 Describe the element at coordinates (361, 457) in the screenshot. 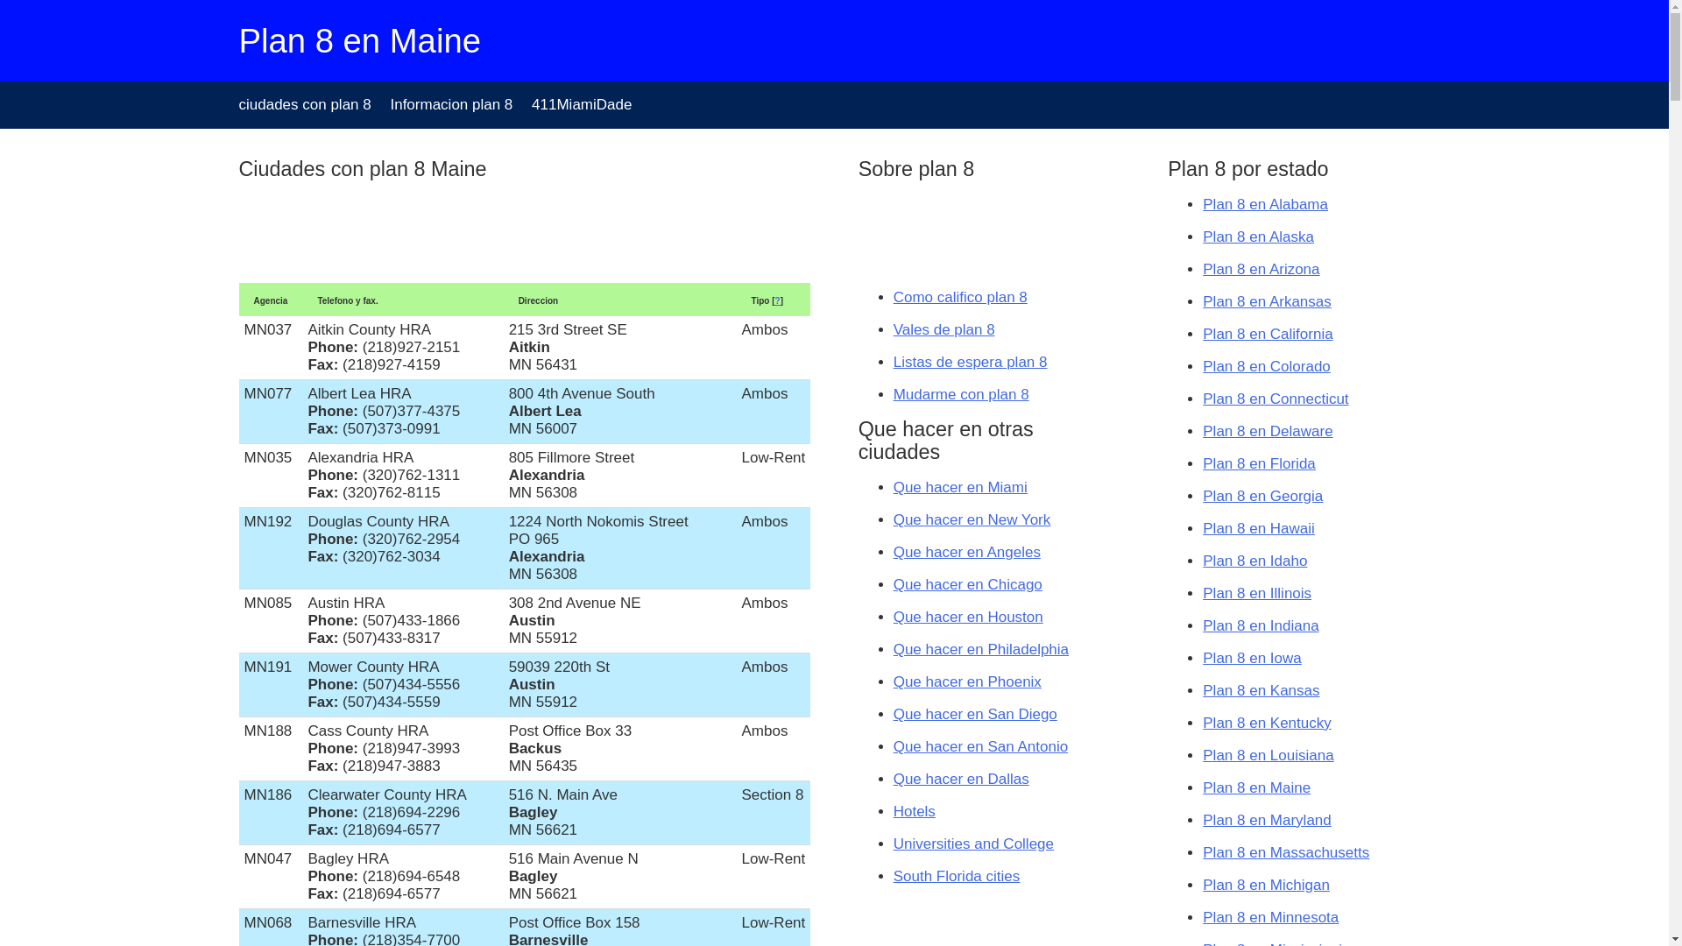

I see `Alexandria HRA` at that location.